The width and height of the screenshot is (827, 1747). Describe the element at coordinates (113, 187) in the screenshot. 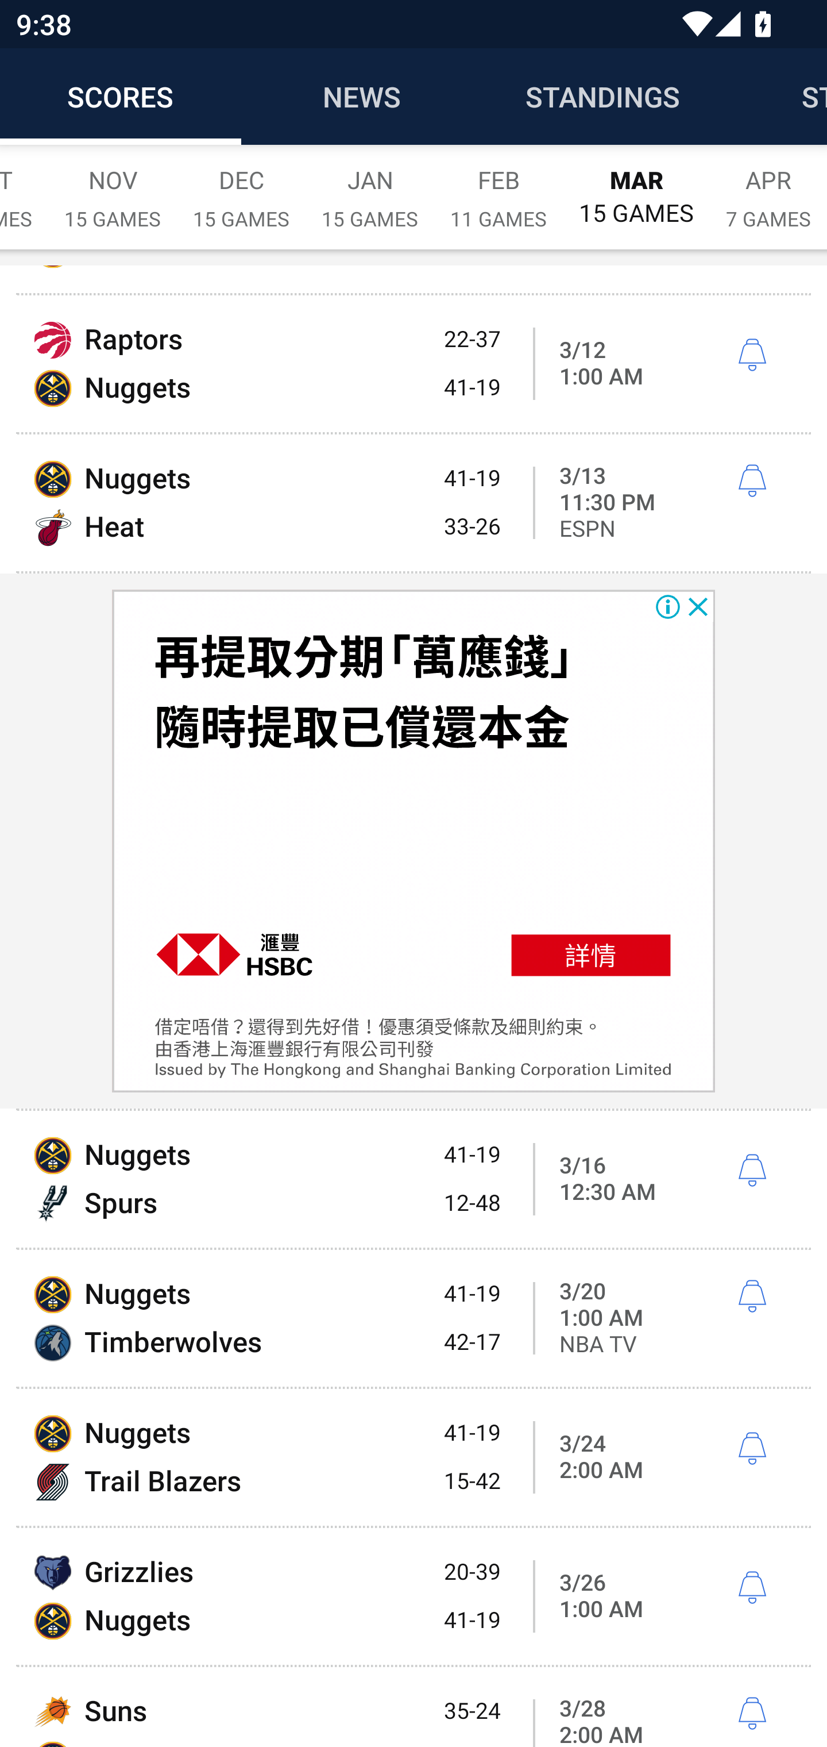

I see `NOV 15 GAMES` at that location.